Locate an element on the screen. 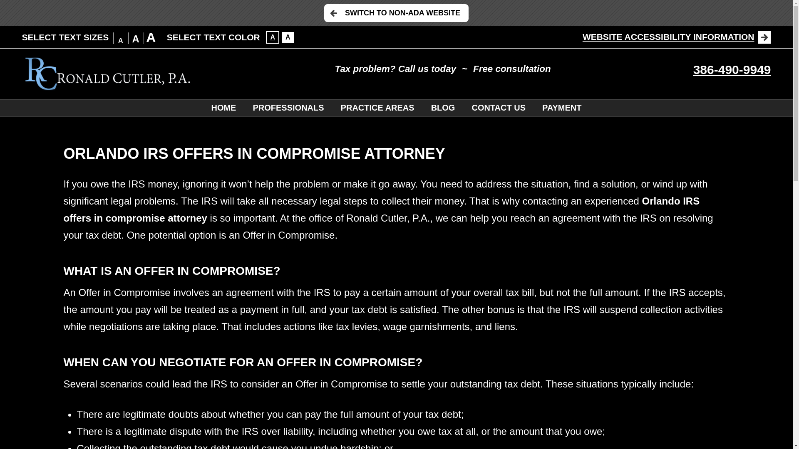 The height and width of the screenshot is (449, 799). A is located at coordinates (151, 37).